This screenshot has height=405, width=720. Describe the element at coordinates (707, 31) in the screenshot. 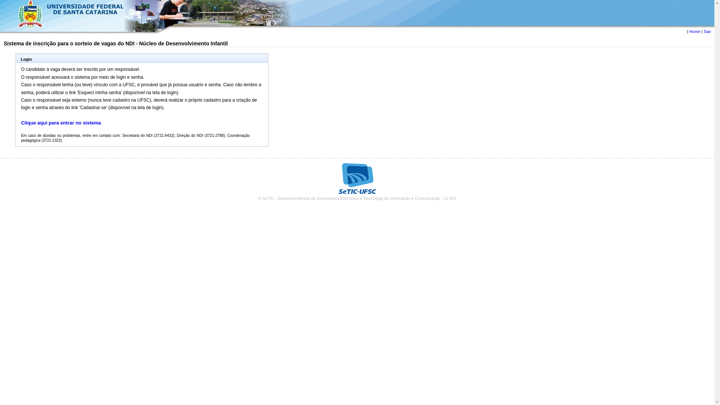

I see `Sair` at that location.